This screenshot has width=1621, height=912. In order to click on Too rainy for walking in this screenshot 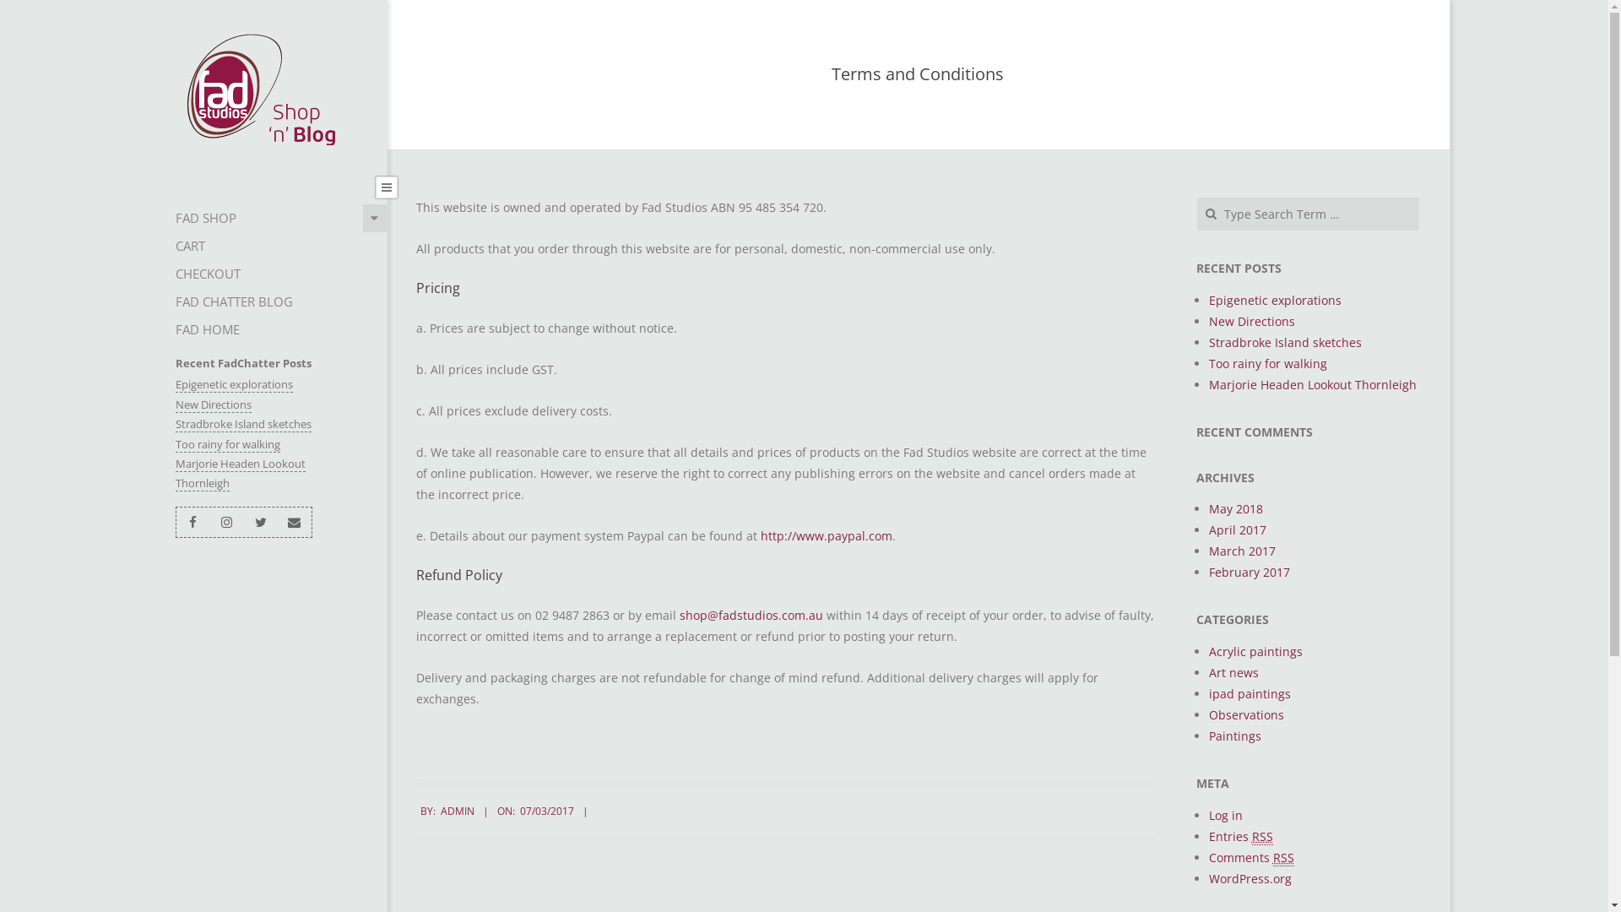, I will do `click(228, 444)`.